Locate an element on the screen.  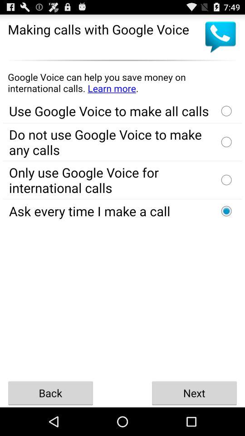
option button is located at coordinates (226, 180).